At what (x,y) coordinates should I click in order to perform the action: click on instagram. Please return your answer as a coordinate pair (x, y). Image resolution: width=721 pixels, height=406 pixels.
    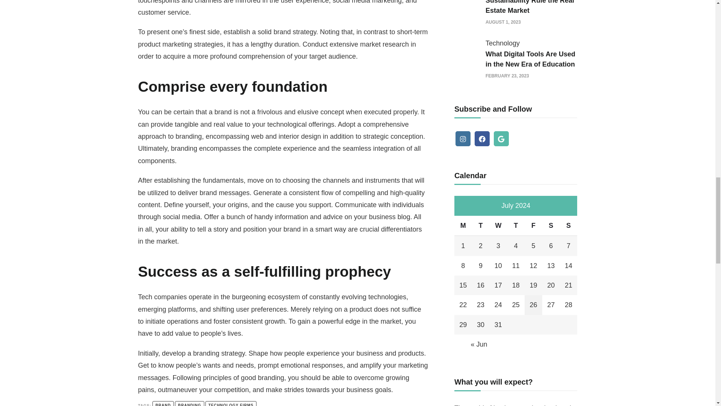
    Looking at the image, I should click on (463, 138).